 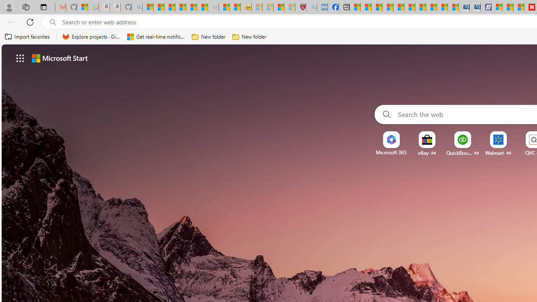 I want to click on Ad, so click(x=508, y=153).